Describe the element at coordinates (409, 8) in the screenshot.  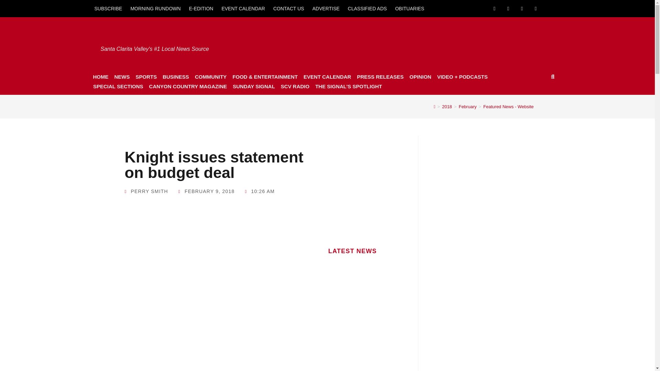
I see `OBITUARIES` at that location.